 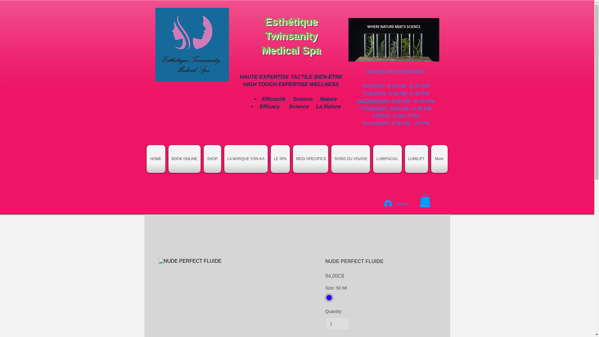 What do you see at coordinates (337, 324) in the screenshot?
I see `1` at bounding box center [337, 324].